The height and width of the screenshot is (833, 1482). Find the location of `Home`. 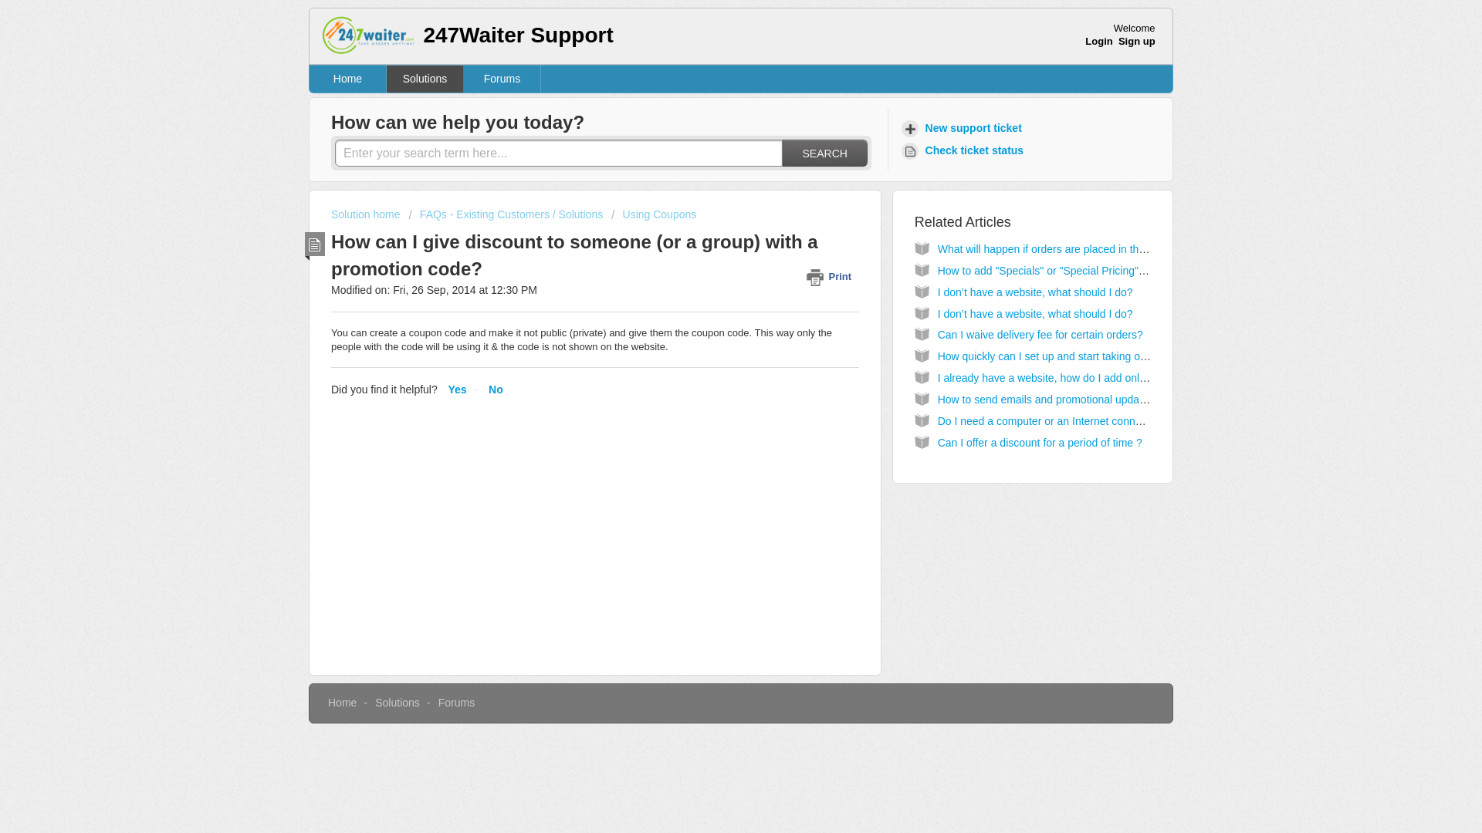

Home is located at coordinates (348, 79).